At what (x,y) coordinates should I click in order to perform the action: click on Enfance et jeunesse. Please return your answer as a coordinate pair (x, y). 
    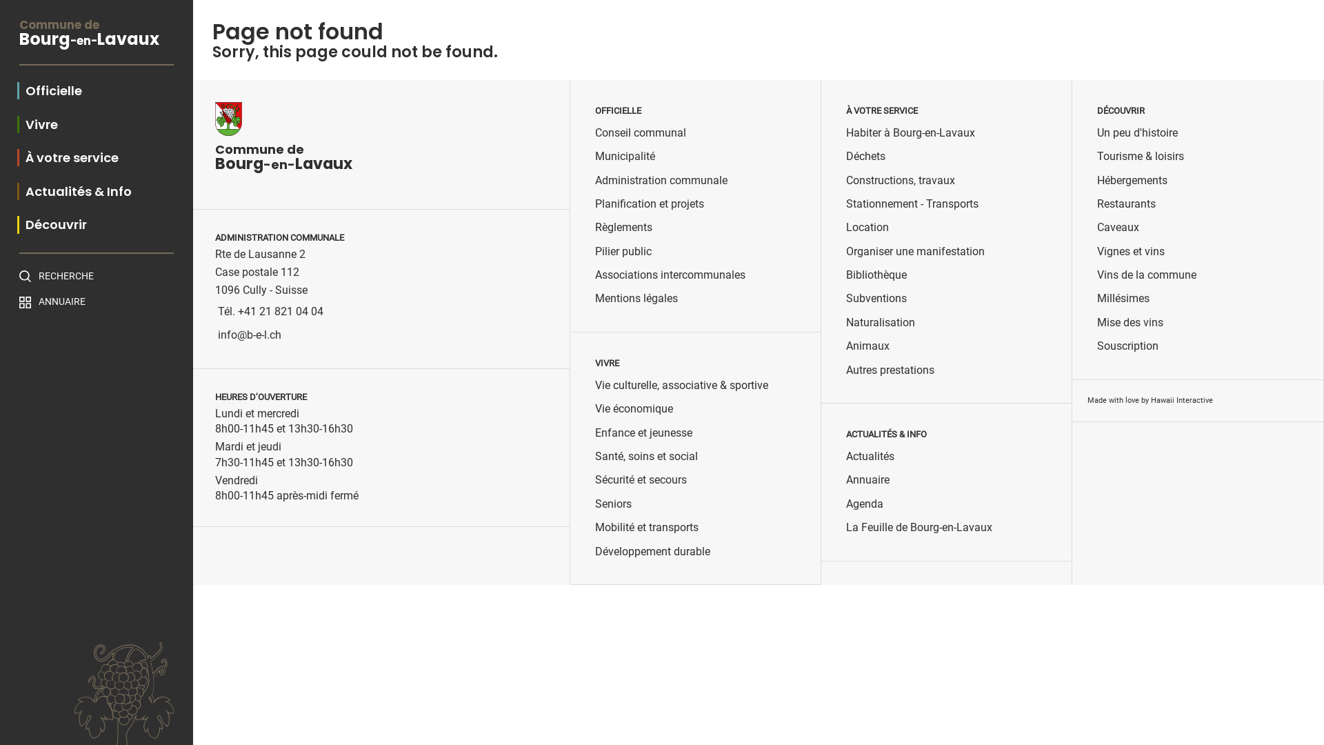
    Looking at the image, I should click on (644, 433).